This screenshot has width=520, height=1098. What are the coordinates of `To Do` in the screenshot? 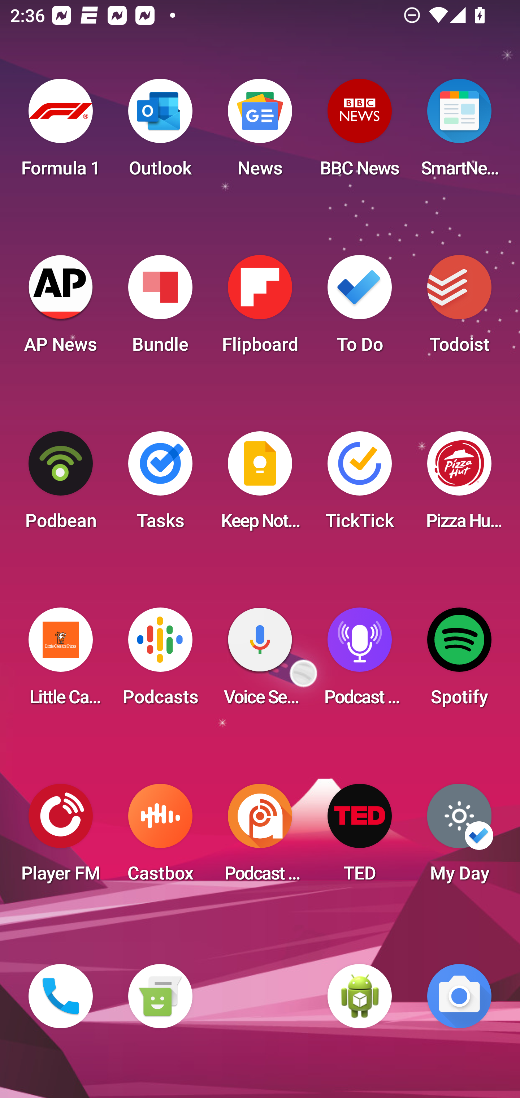 It's located at (360, 308).